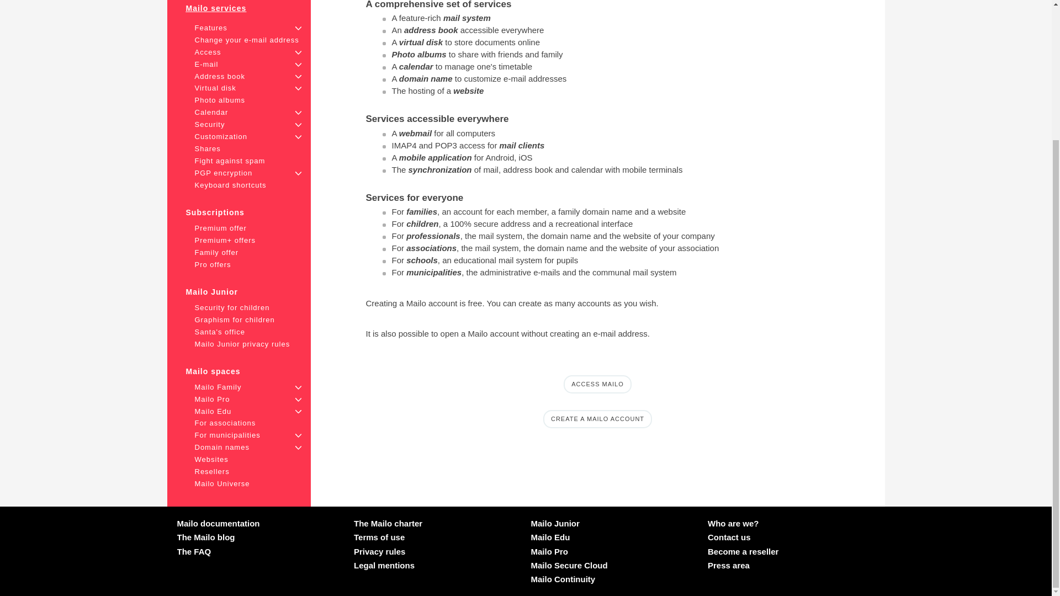 The height and width of the screenshot is (596, 1060). What do you see at coordinates (555, 523) in the screenshot?
I see `Mailo Junior` at bounding box center [555, 523].